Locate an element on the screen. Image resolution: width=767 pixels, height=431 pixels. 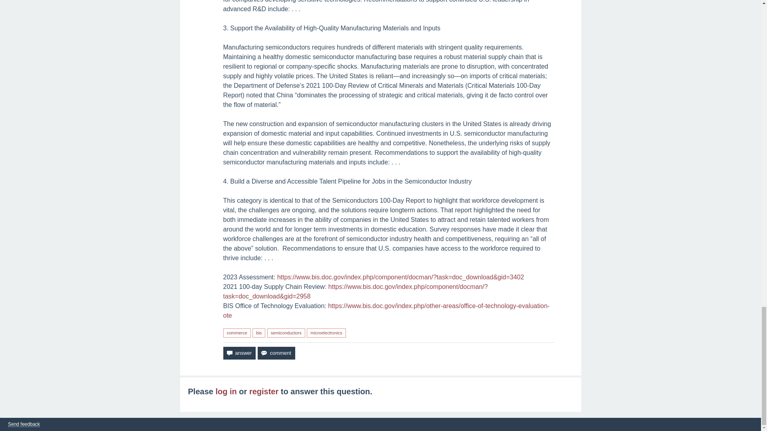
semiconductors is located at coordinates (286, 333).